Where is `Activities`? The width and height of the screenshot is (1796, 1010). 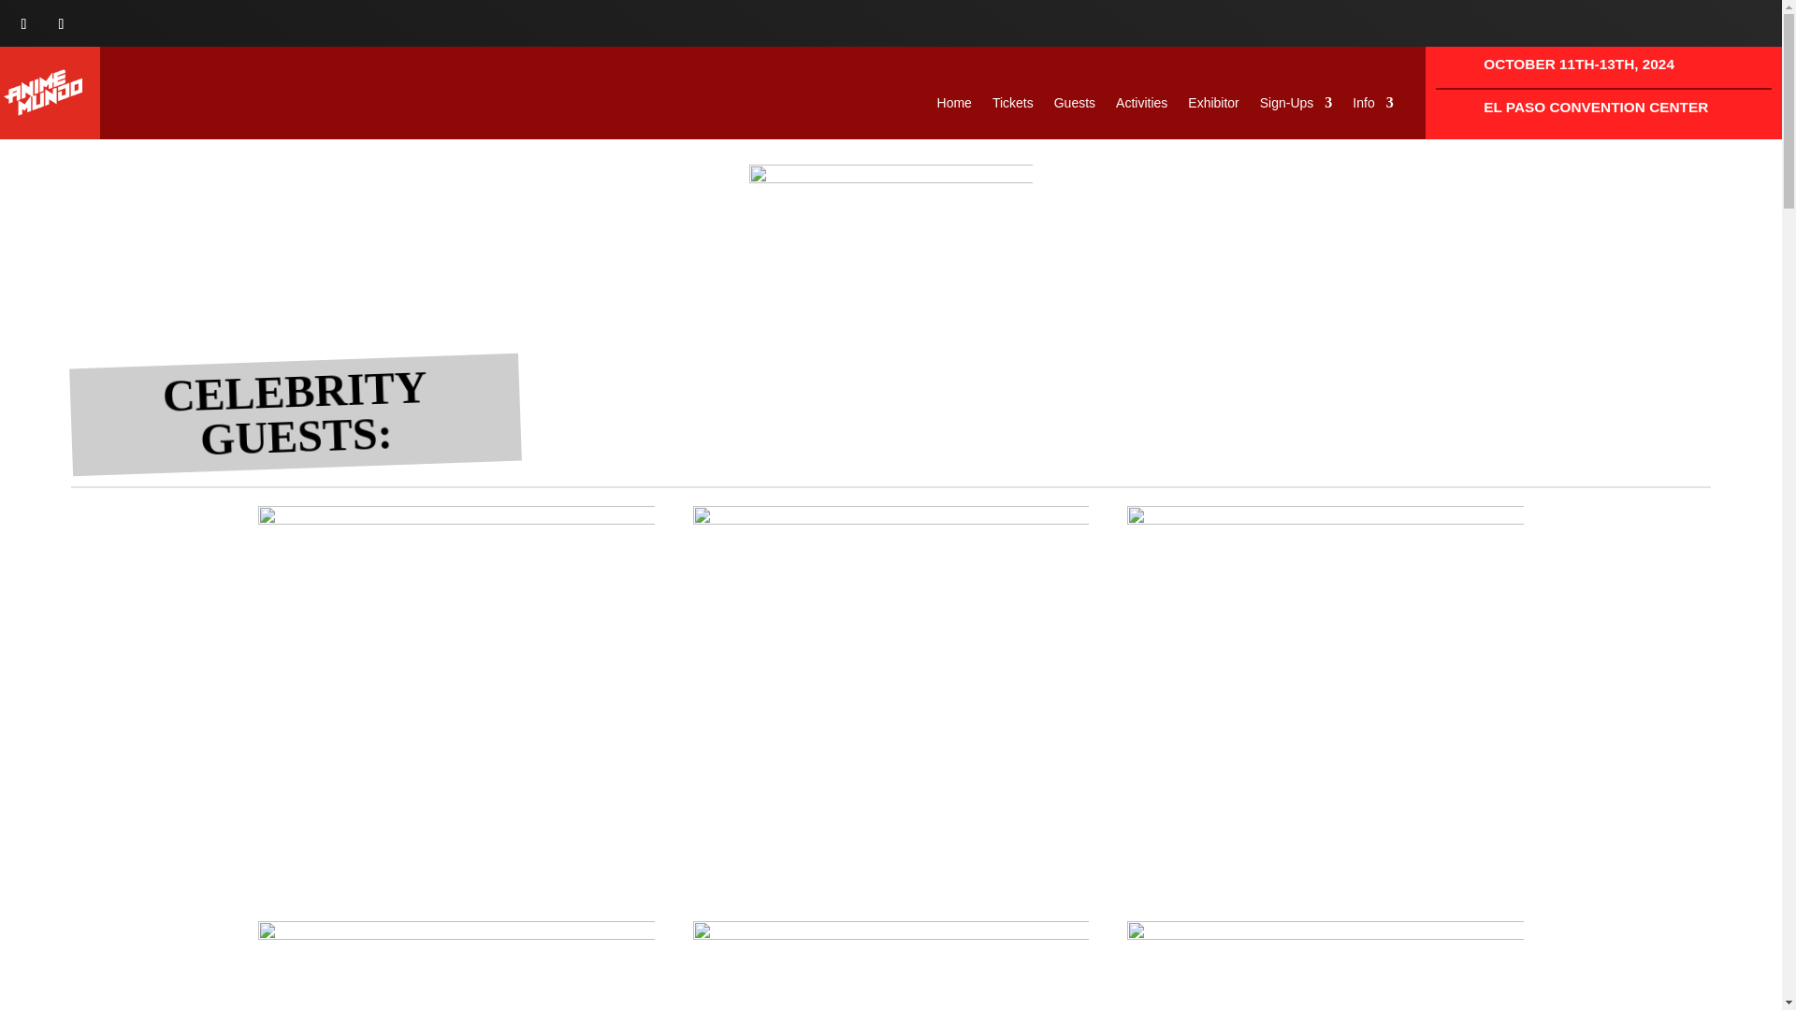 Activities is located at coordinates (1141, 107).